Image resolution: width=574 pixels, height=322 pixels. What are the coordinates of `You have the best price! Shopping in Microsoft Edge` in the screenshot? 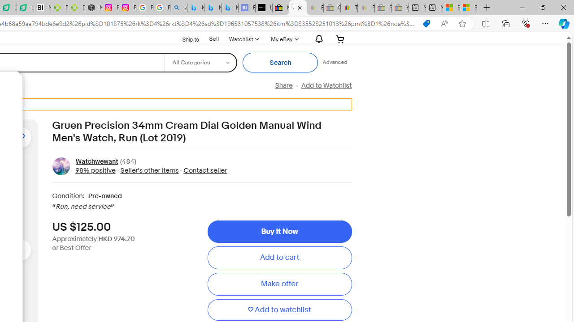 It's located at (426, 24).